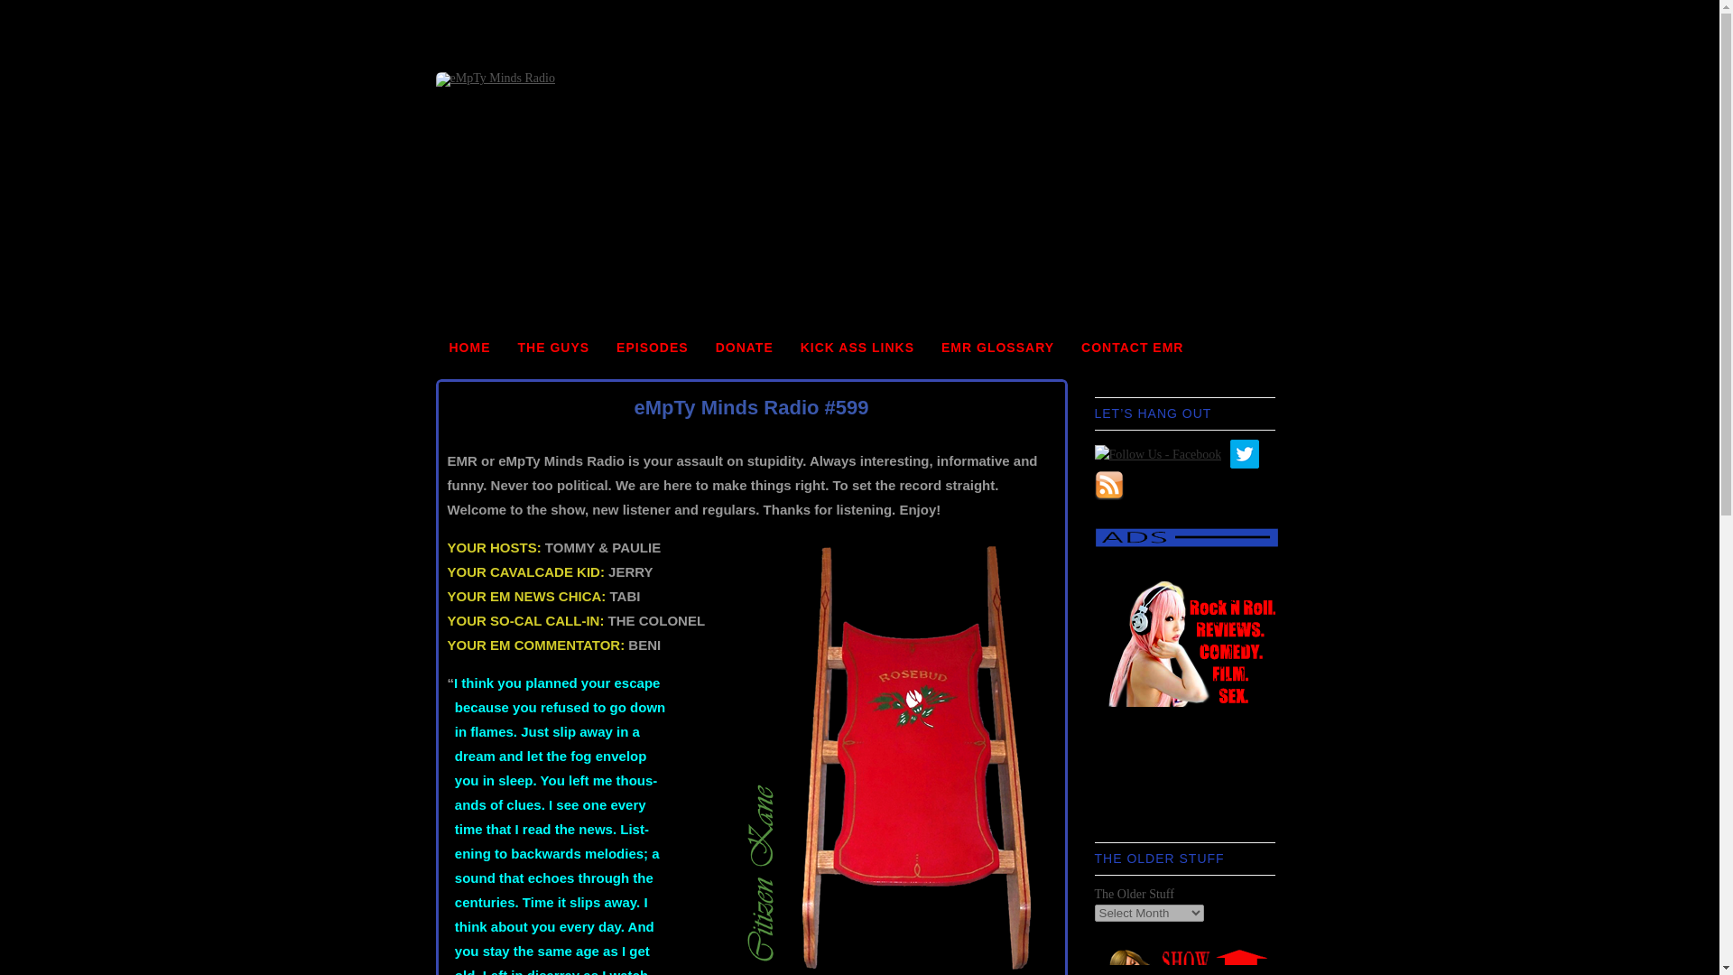  Describe the element at coordinates (1157, 453) in the screenshot. I see `Follow Us - Facebook` at that location.